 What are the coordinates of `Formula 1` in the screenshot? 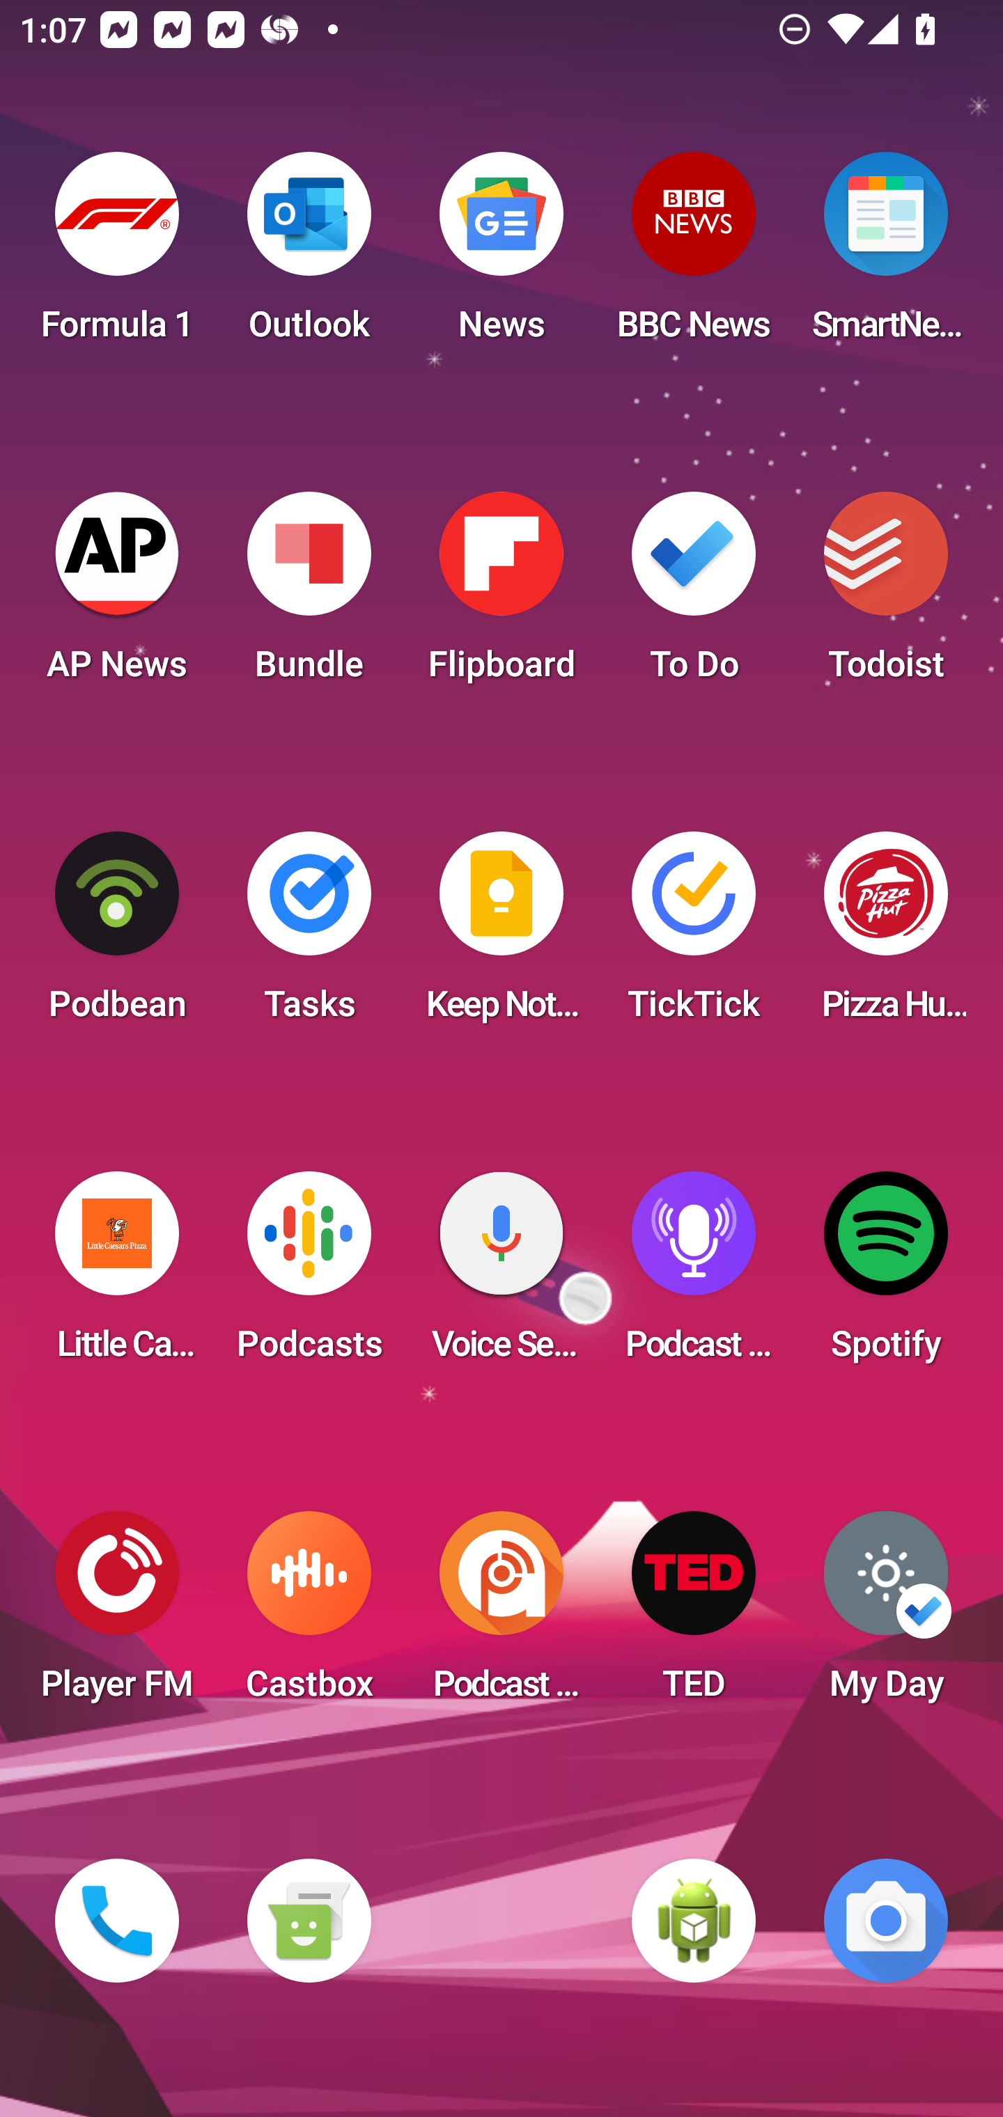 It's located at (117, 255).